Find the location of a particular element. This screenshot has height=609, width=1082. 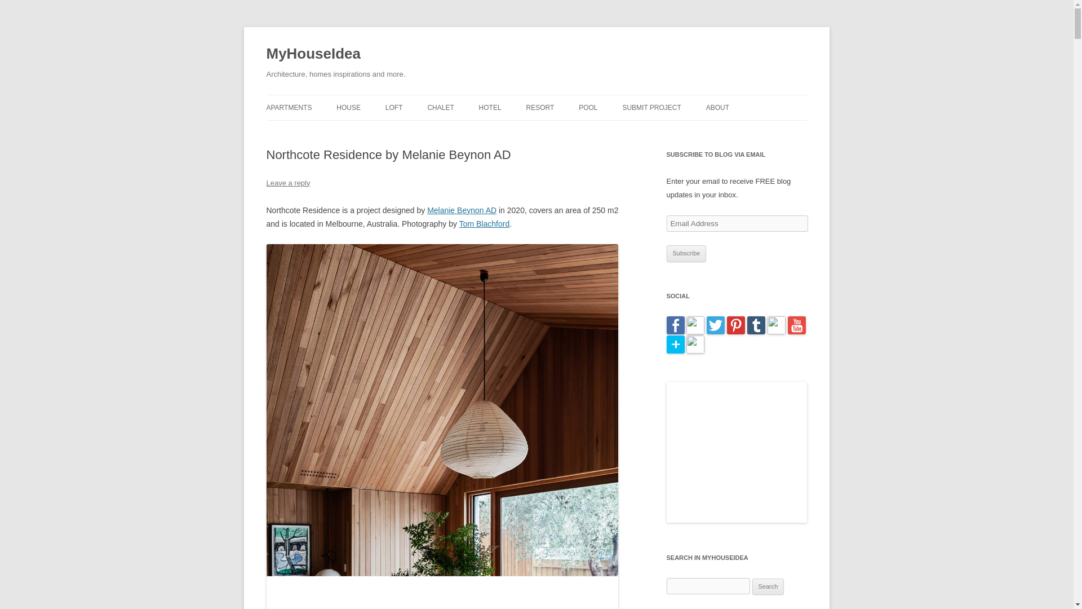

Instagram is located at coordinates (695, 332).